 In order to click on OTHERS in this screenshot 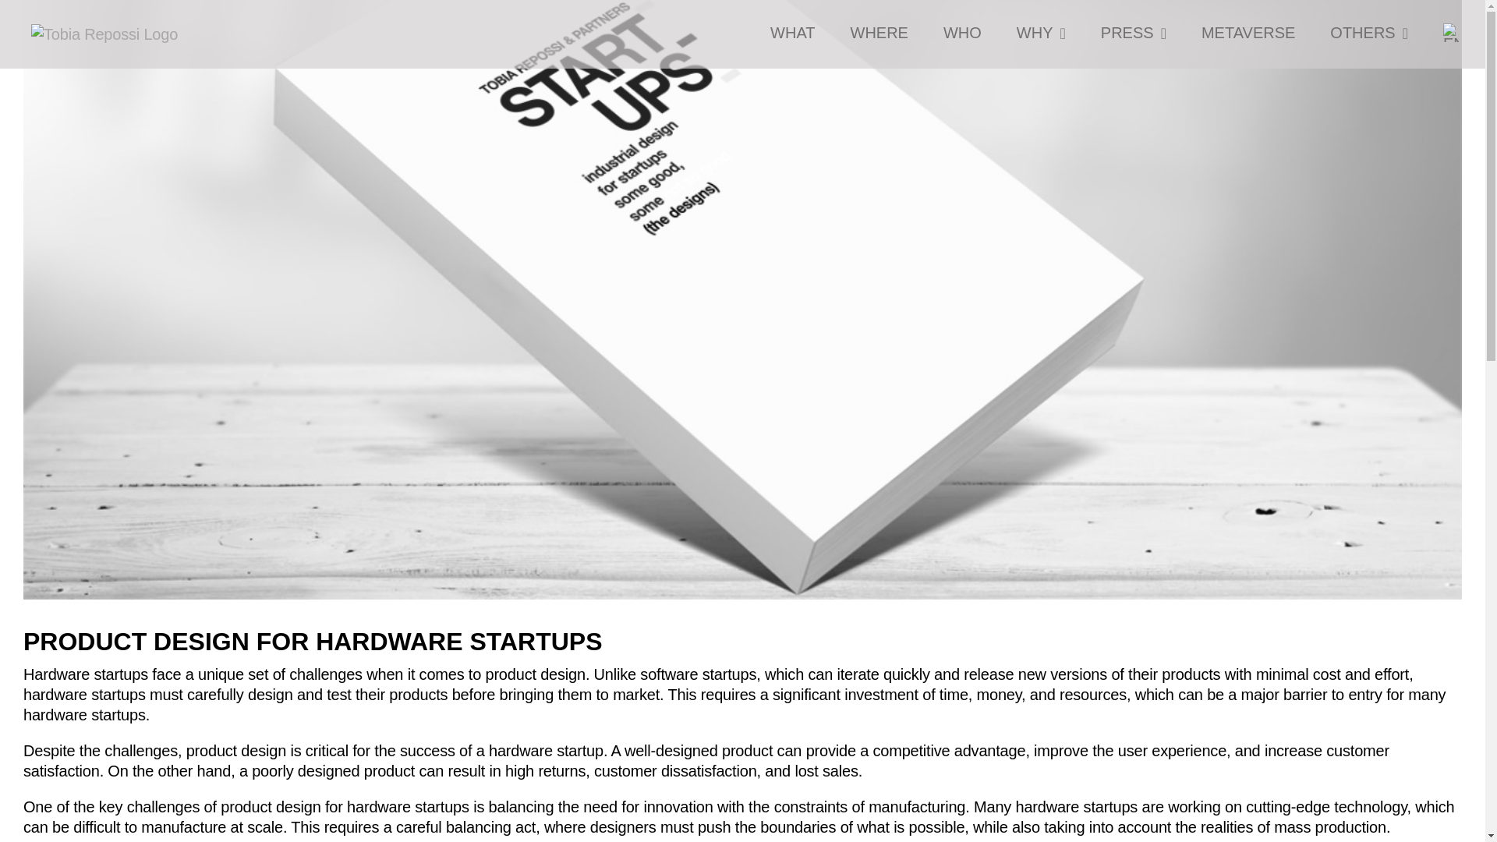, I will do `click(1369, 33)`.